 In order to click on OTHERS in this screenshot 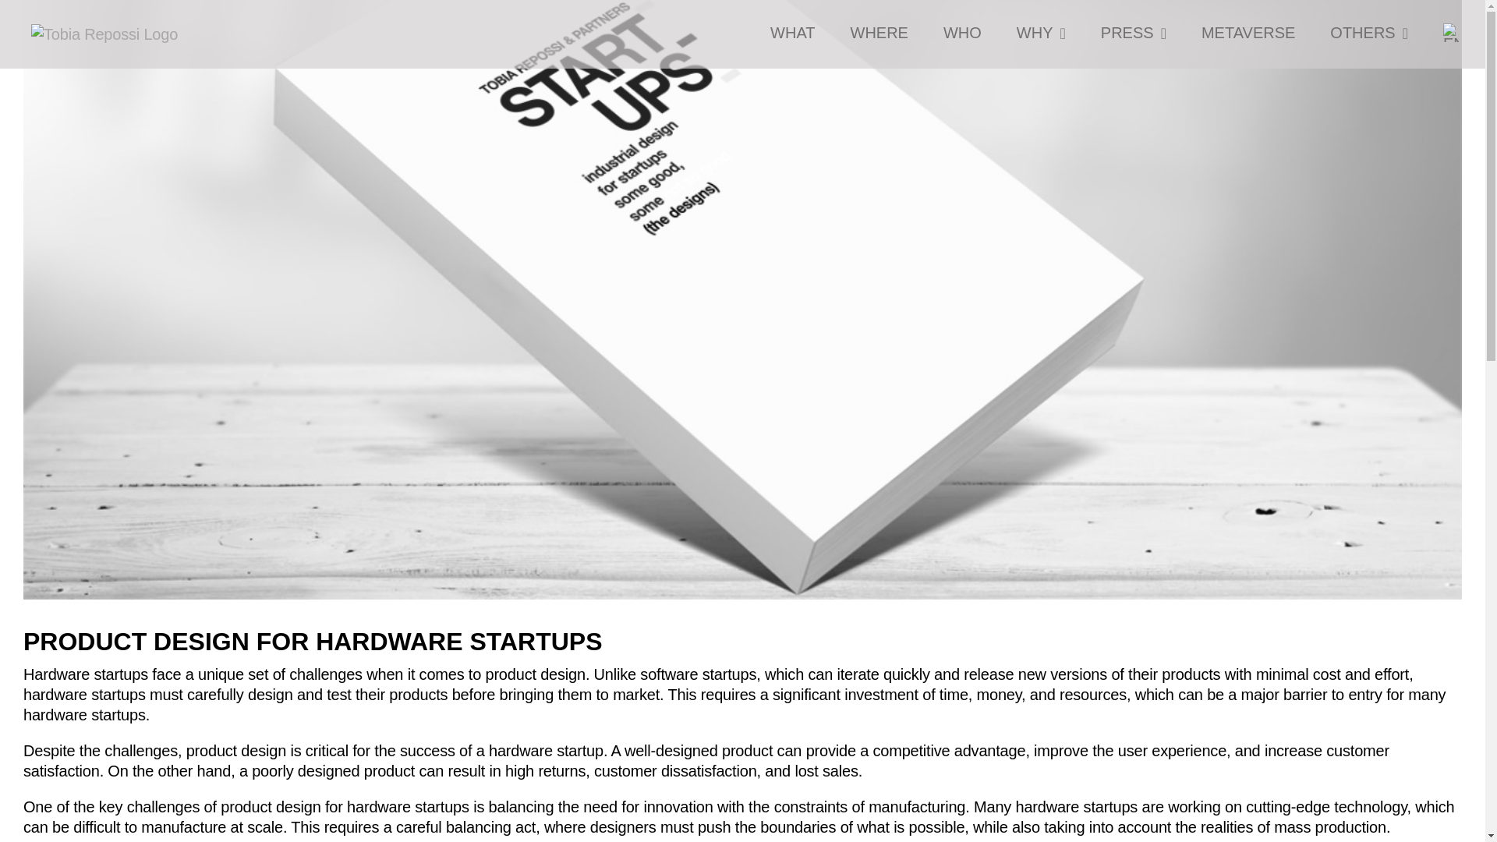, I will do `click(1369, 33)`.